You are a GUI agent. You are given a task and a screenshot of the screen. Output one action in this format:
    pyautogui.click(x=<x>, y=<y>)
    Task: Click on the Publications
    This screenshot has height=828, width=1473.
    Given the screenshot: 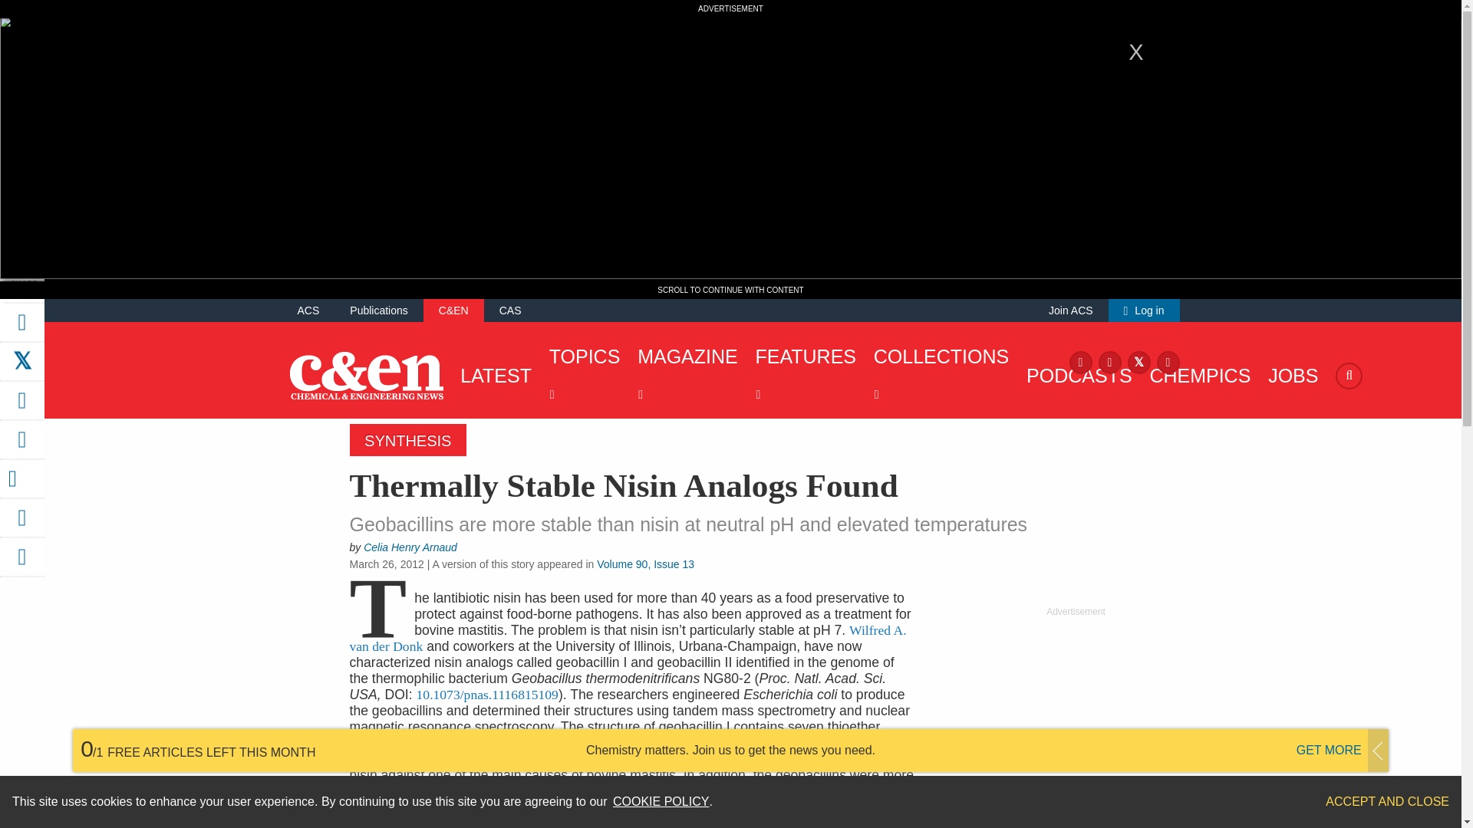 What is the action you would take?
    pyautogui.click(x=379, y=310)
    